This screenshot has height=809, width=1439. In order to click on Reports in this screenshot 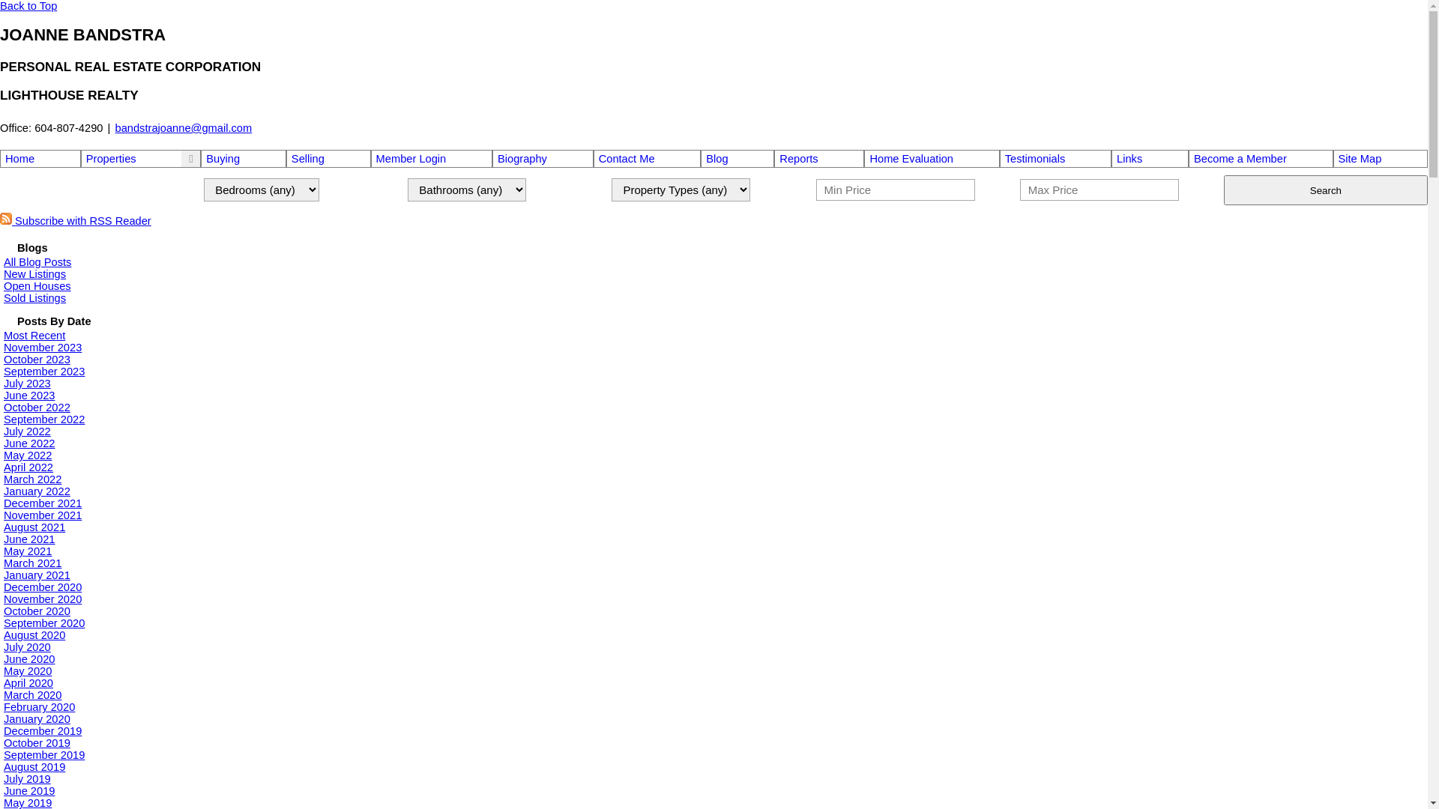, I will do `click(819, 159)`.